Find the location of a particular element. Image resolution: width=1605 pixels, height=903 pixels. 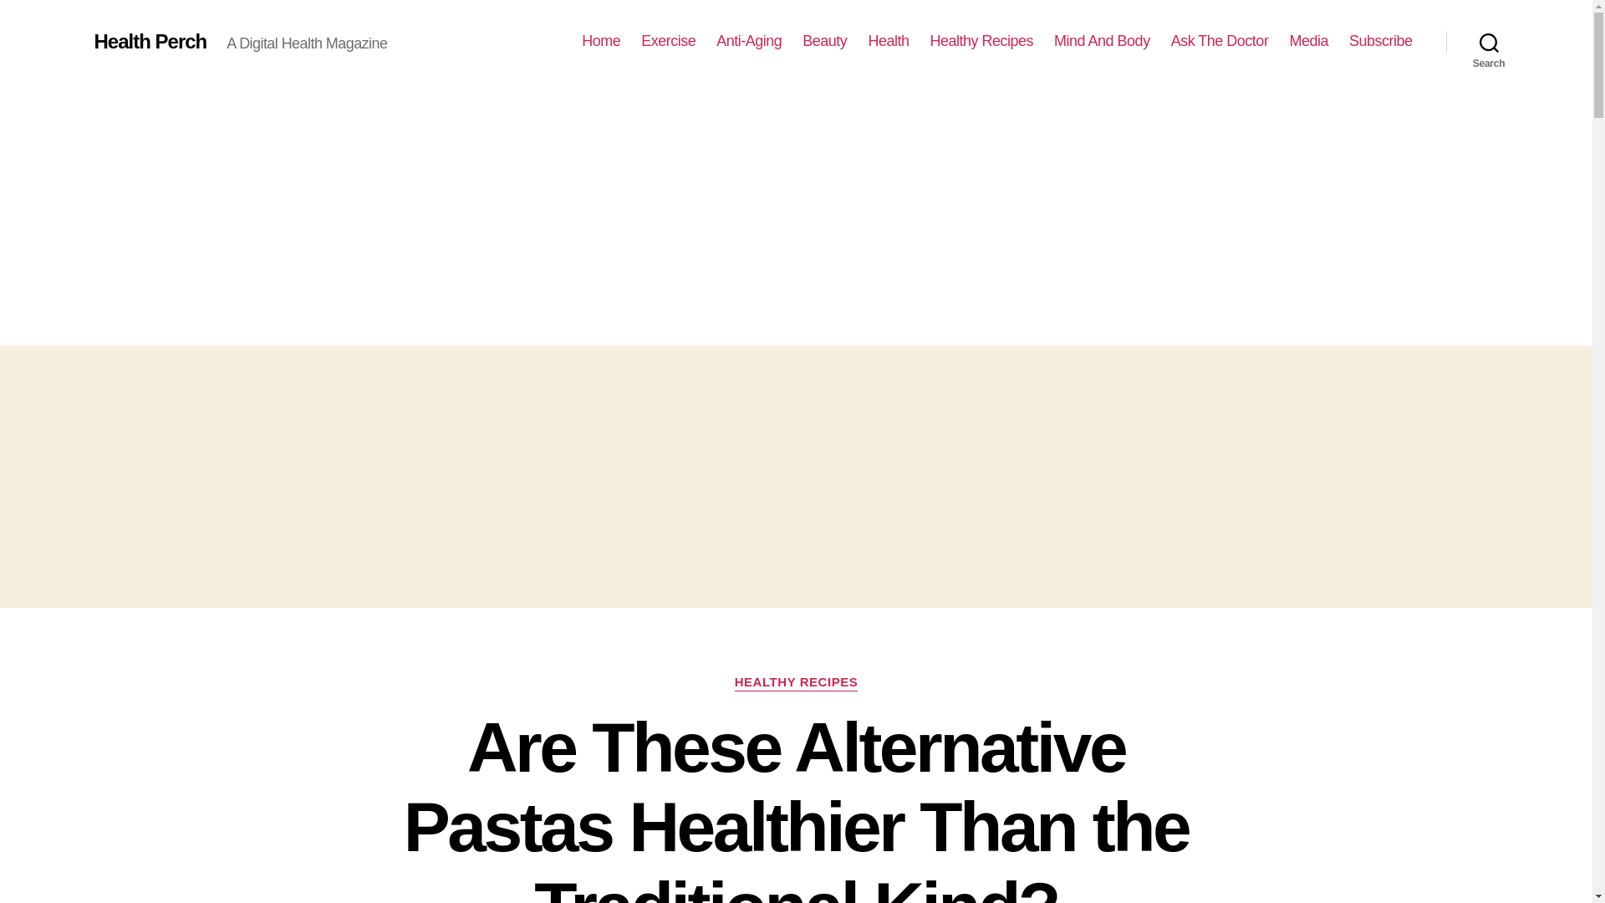

Health Perch is located at coordinates (150, 41).